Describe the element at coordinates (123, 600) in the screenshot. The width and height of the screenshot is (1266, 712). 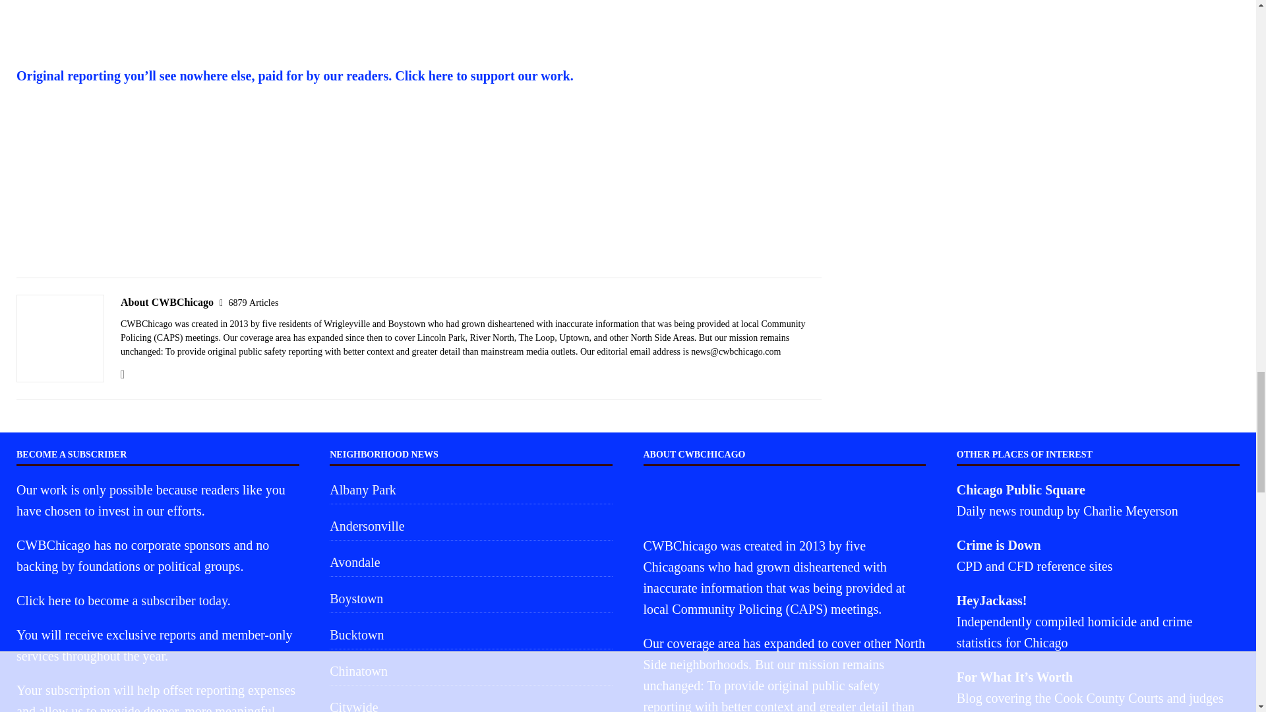
I see `Click here to become a subscriber today.` at that location.